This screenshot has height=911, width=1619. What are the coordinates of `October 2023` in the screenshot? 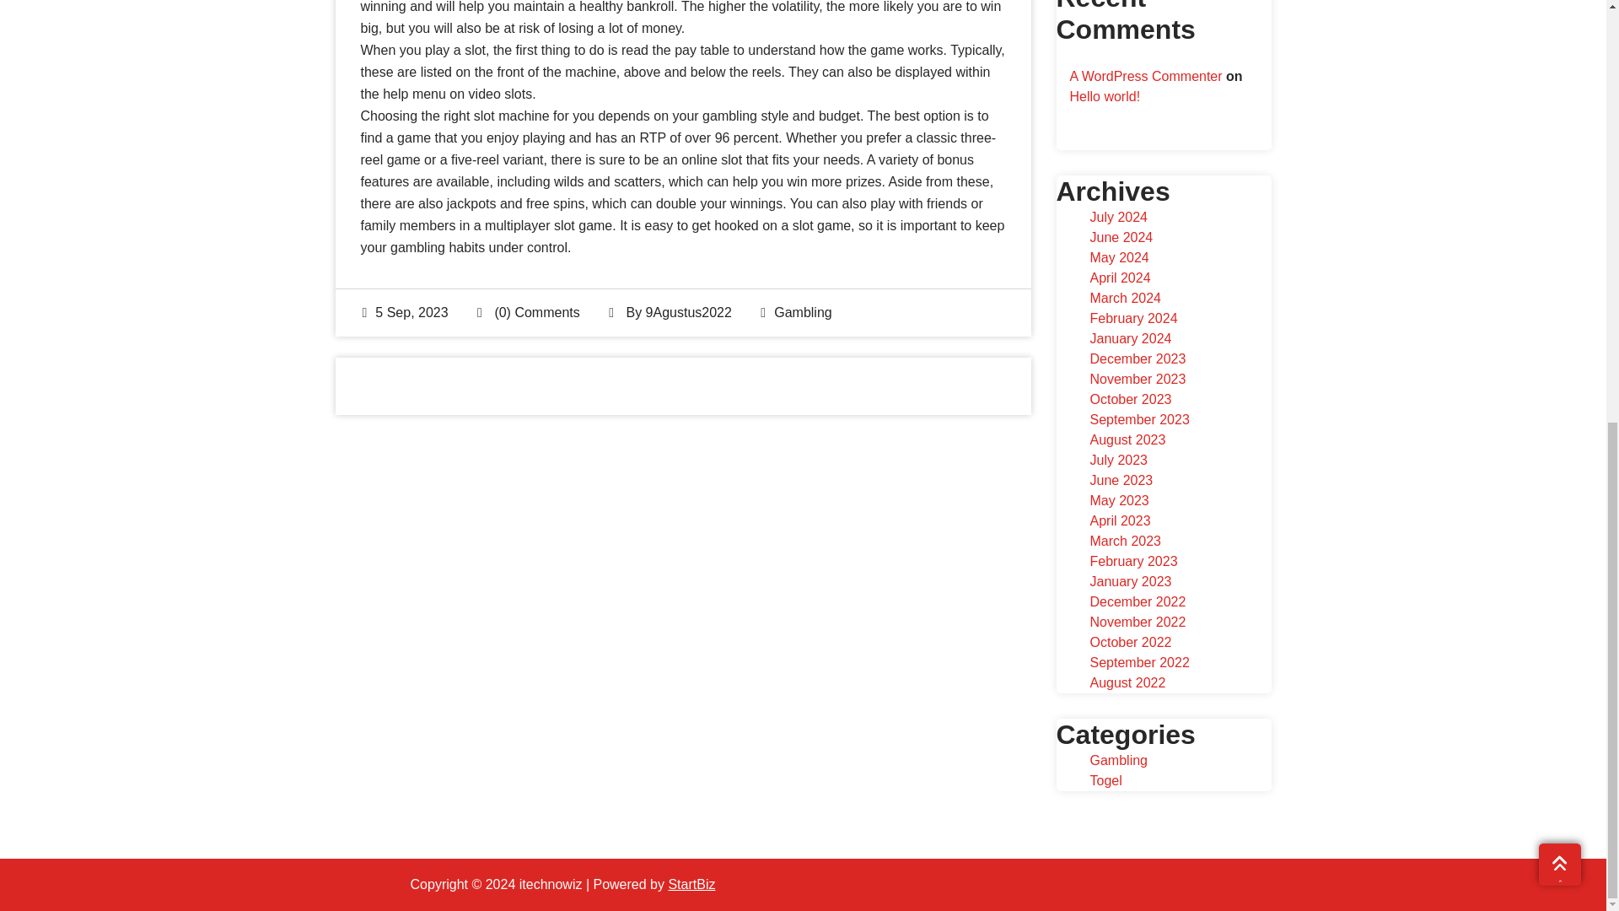 It's located at (1130, 399).